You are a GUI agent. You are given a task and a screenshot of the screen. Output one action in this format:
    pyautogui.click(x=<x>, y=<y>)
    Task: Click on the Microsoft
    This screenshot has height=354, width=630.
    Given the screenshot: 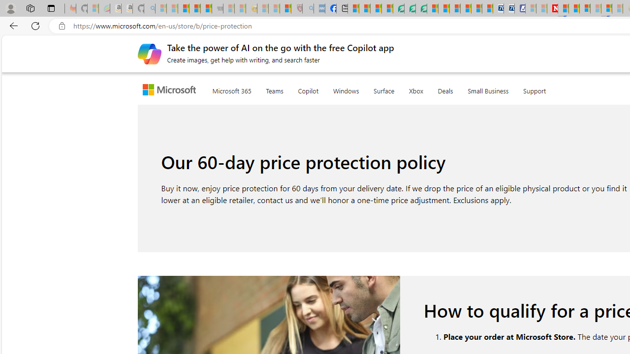 What is the action you would take?
    pyautogui.click(x=171, y=90)
    